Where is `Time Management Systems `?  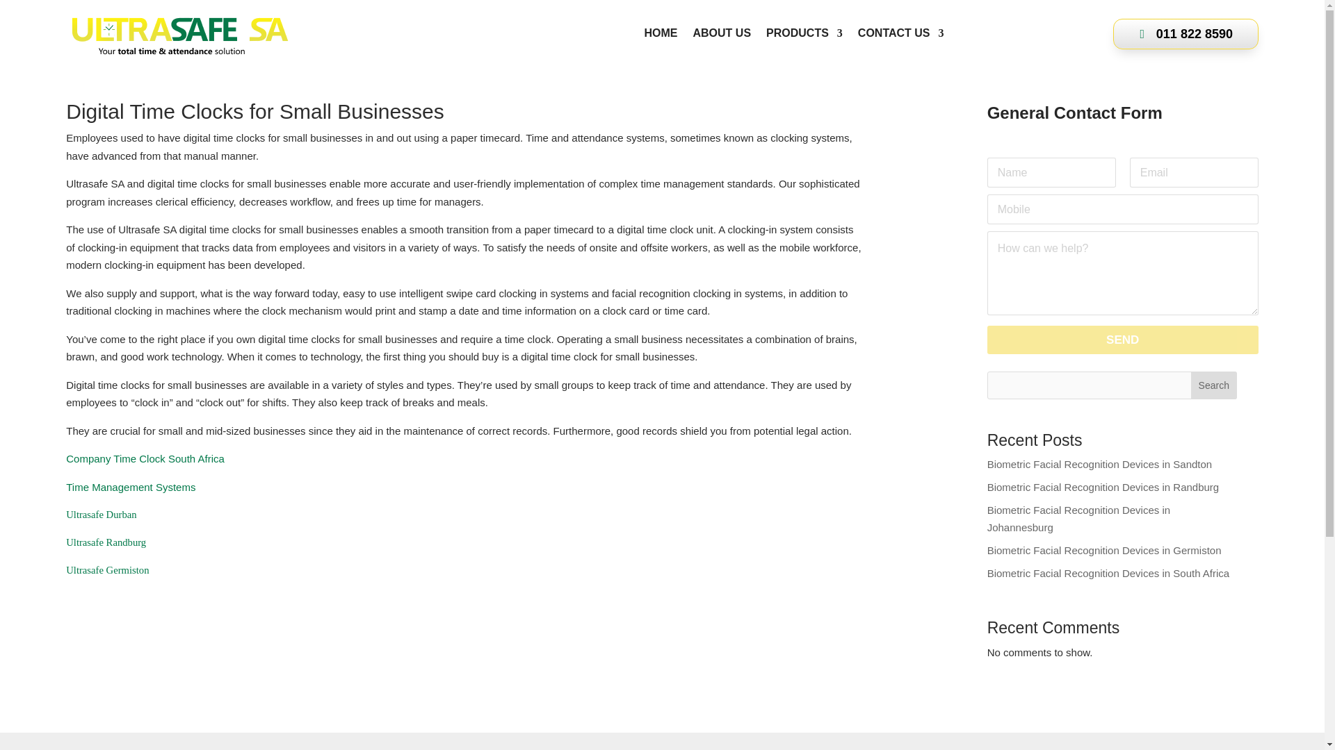
Time Management Systems  is located at coordinates (131, 487).